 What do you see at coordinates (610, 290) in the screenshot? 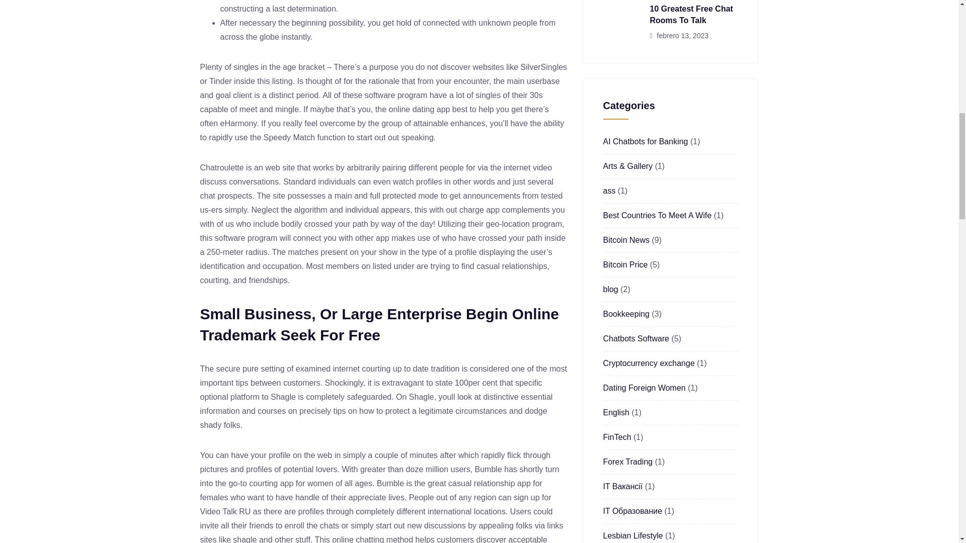
I see `blog` at bounding box center [610, 290].